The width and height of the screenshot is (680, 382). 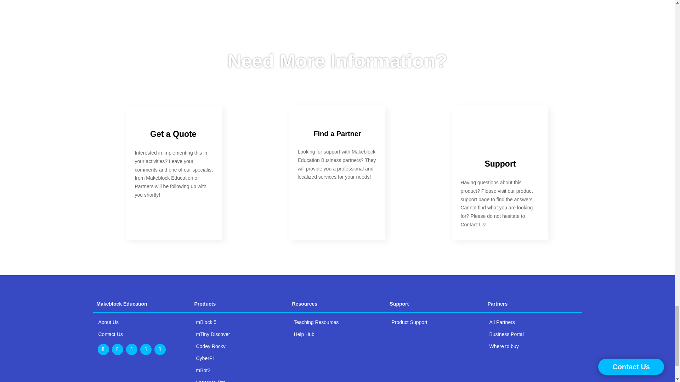 What do you see at coordinates (146, 349) in the screenshot?
I see `Follow on Facebook` at bounding box center [146, 349].